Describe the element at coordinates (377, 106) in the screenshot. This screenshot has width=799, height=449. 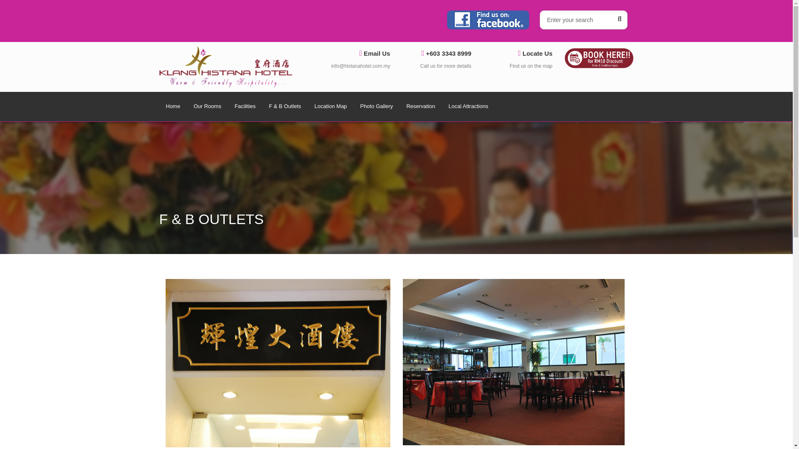
I see `Photo Gallery` at that location.